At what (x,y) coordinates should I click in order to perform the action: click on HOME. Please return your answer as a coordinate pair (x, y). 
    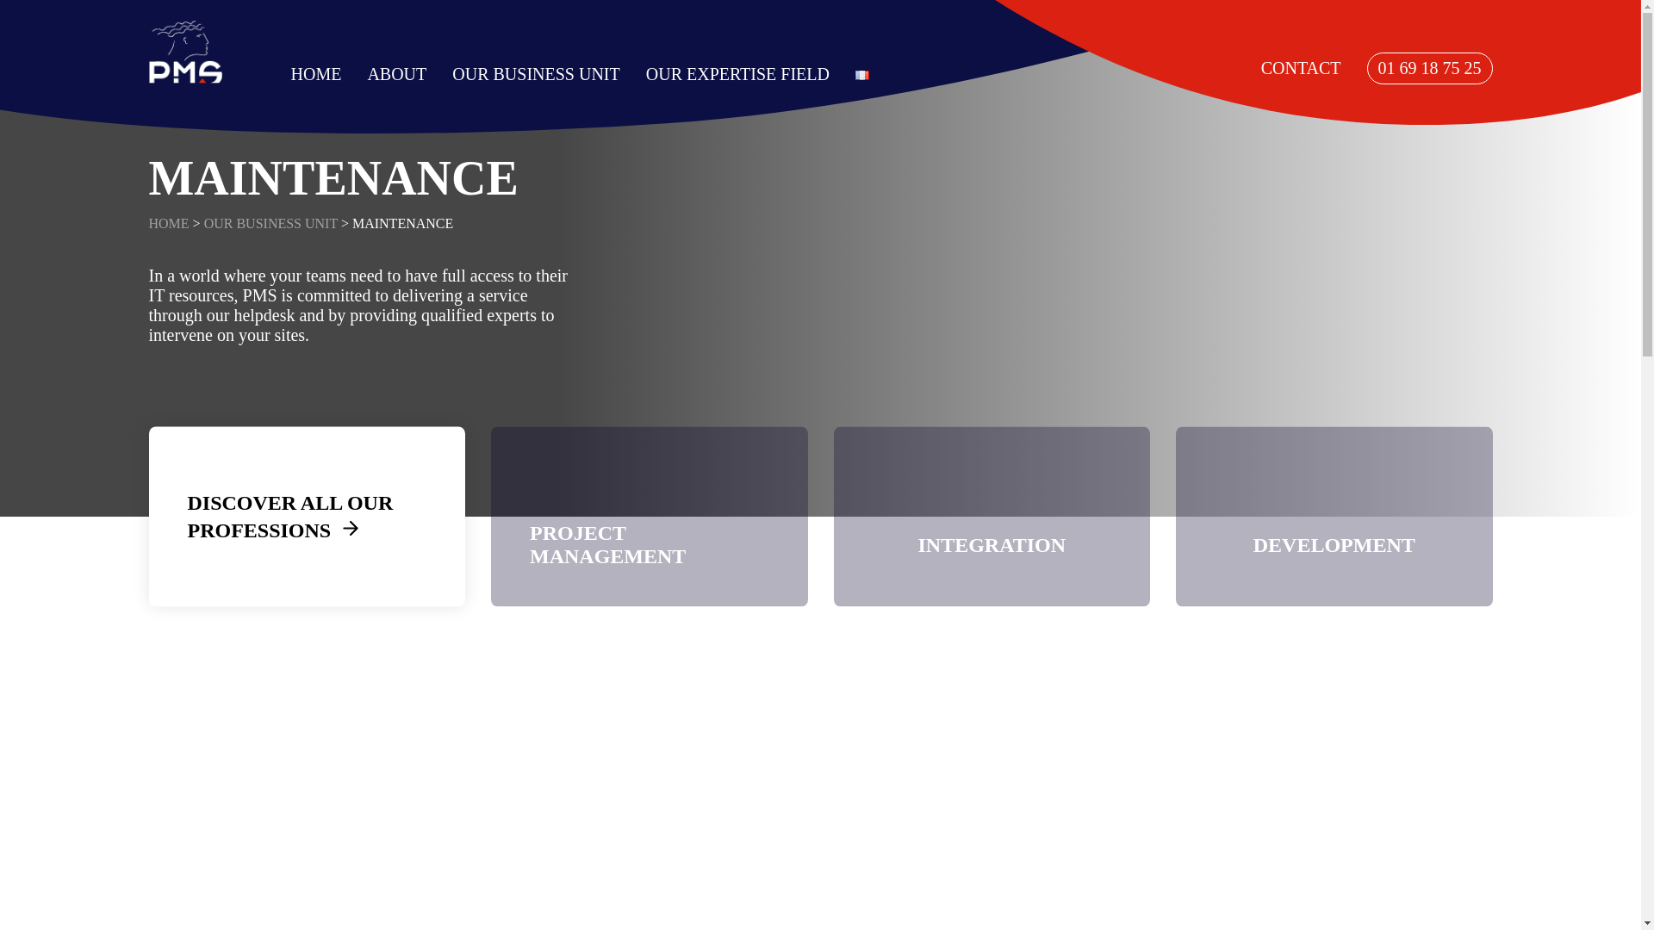
    Looking at the image, I should click on (316, 73).